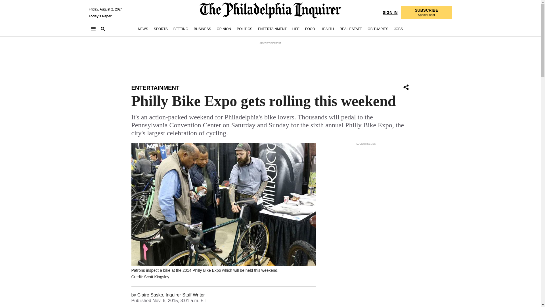 This screenshot has width=545, height=307. Describe the element at coordinates (351, 29) in the screenshot. I see `REAL ESTATE` at that location.